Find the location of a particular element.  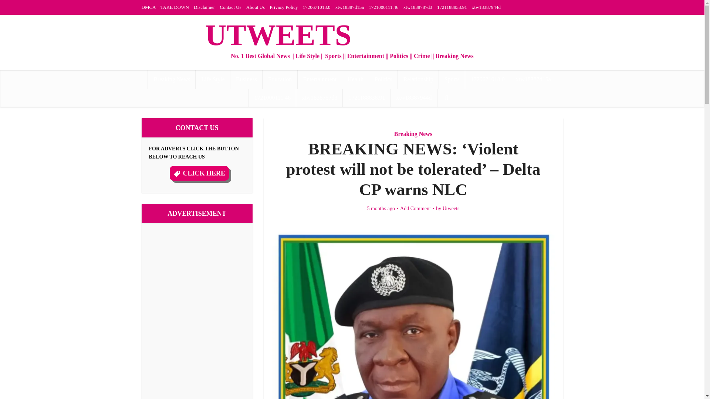

xtw18387944d is located at coordinates (414, 98).